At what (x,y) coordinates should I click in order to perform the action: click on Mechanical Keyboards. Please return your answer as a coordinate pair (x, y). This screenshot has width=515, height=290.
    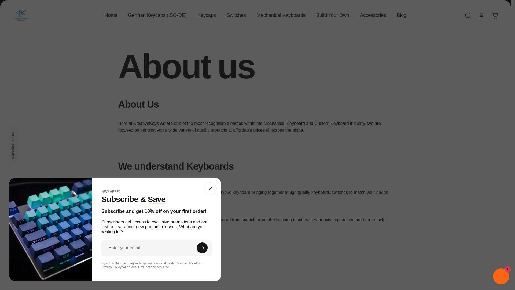
    Looking at the image, I should click on (281, 15).